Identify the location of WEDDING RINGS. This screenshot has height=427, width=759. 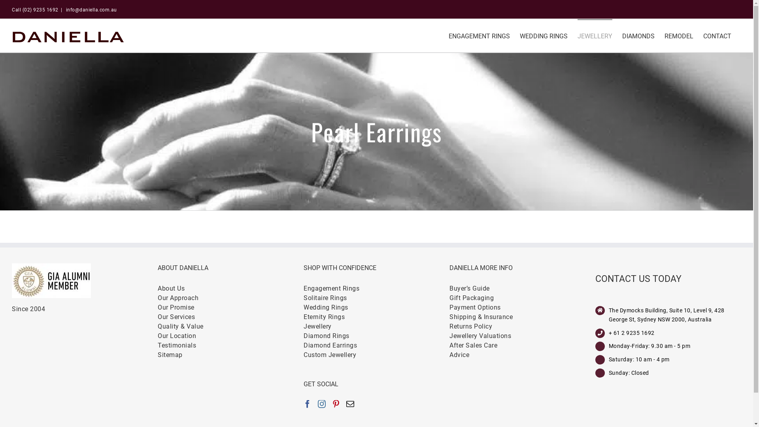
(544, 36).